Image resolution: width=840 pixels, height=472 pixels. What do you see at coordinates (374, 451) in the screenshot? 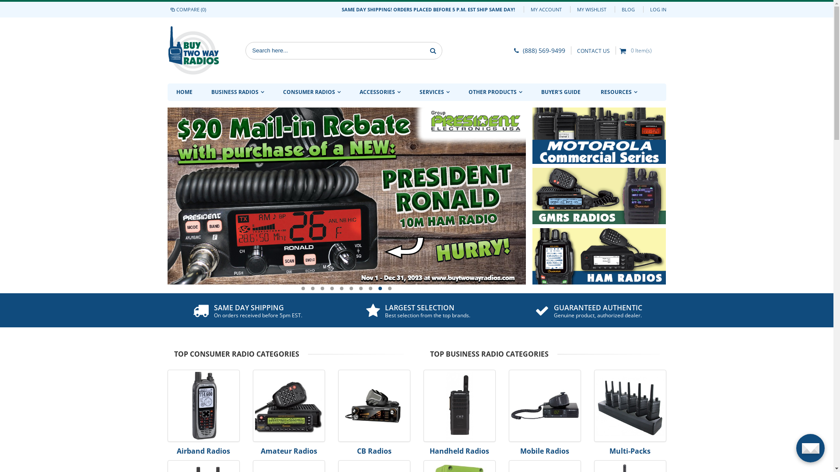
I see `CB Radios` at bounding box center [374, 451].